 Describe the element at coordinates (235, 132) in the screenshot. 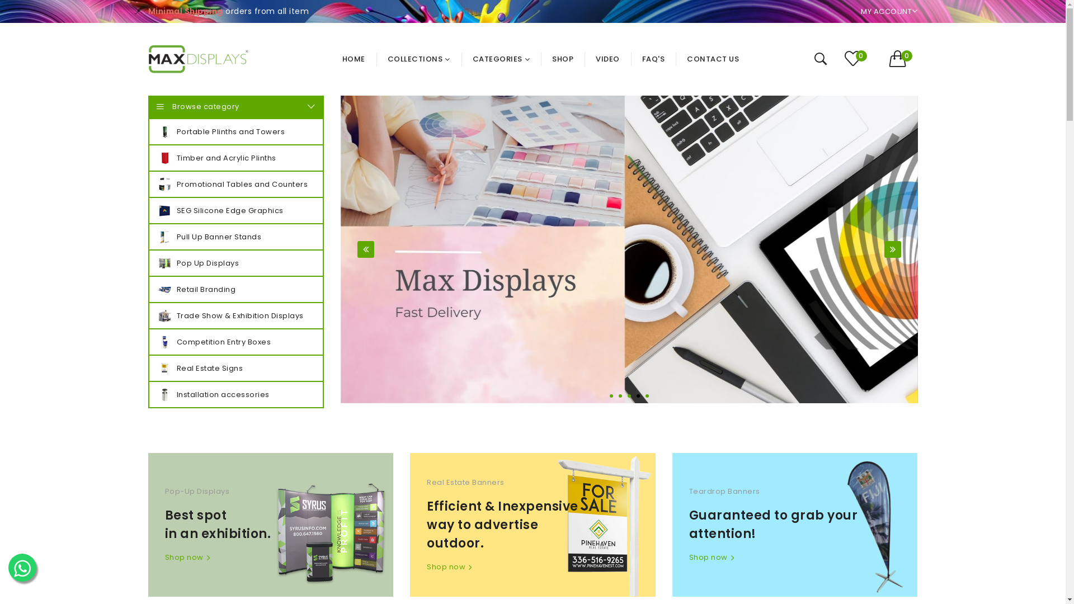

I see `Portable Plinths and Towers` at that location.